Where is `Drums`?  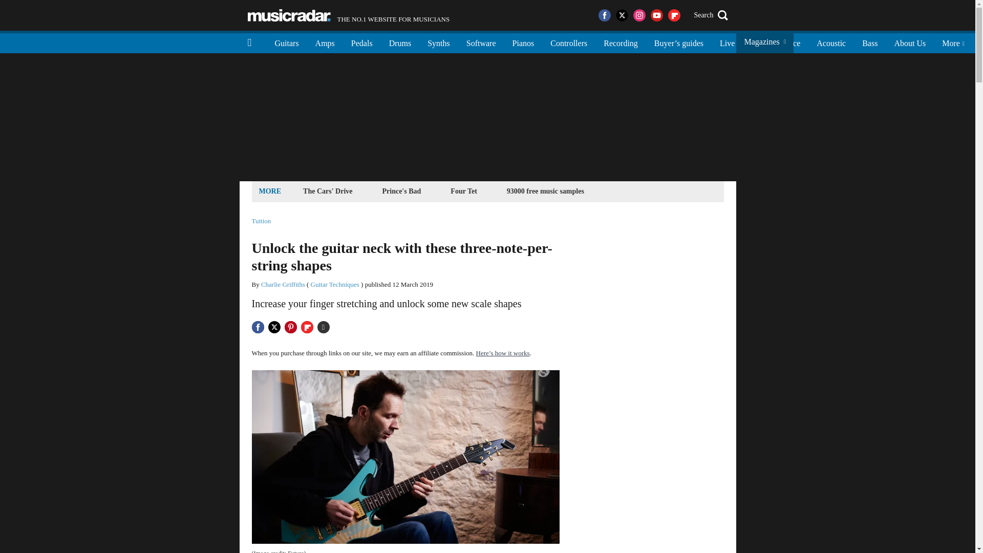
Drums is located at coordinates (621, 42).